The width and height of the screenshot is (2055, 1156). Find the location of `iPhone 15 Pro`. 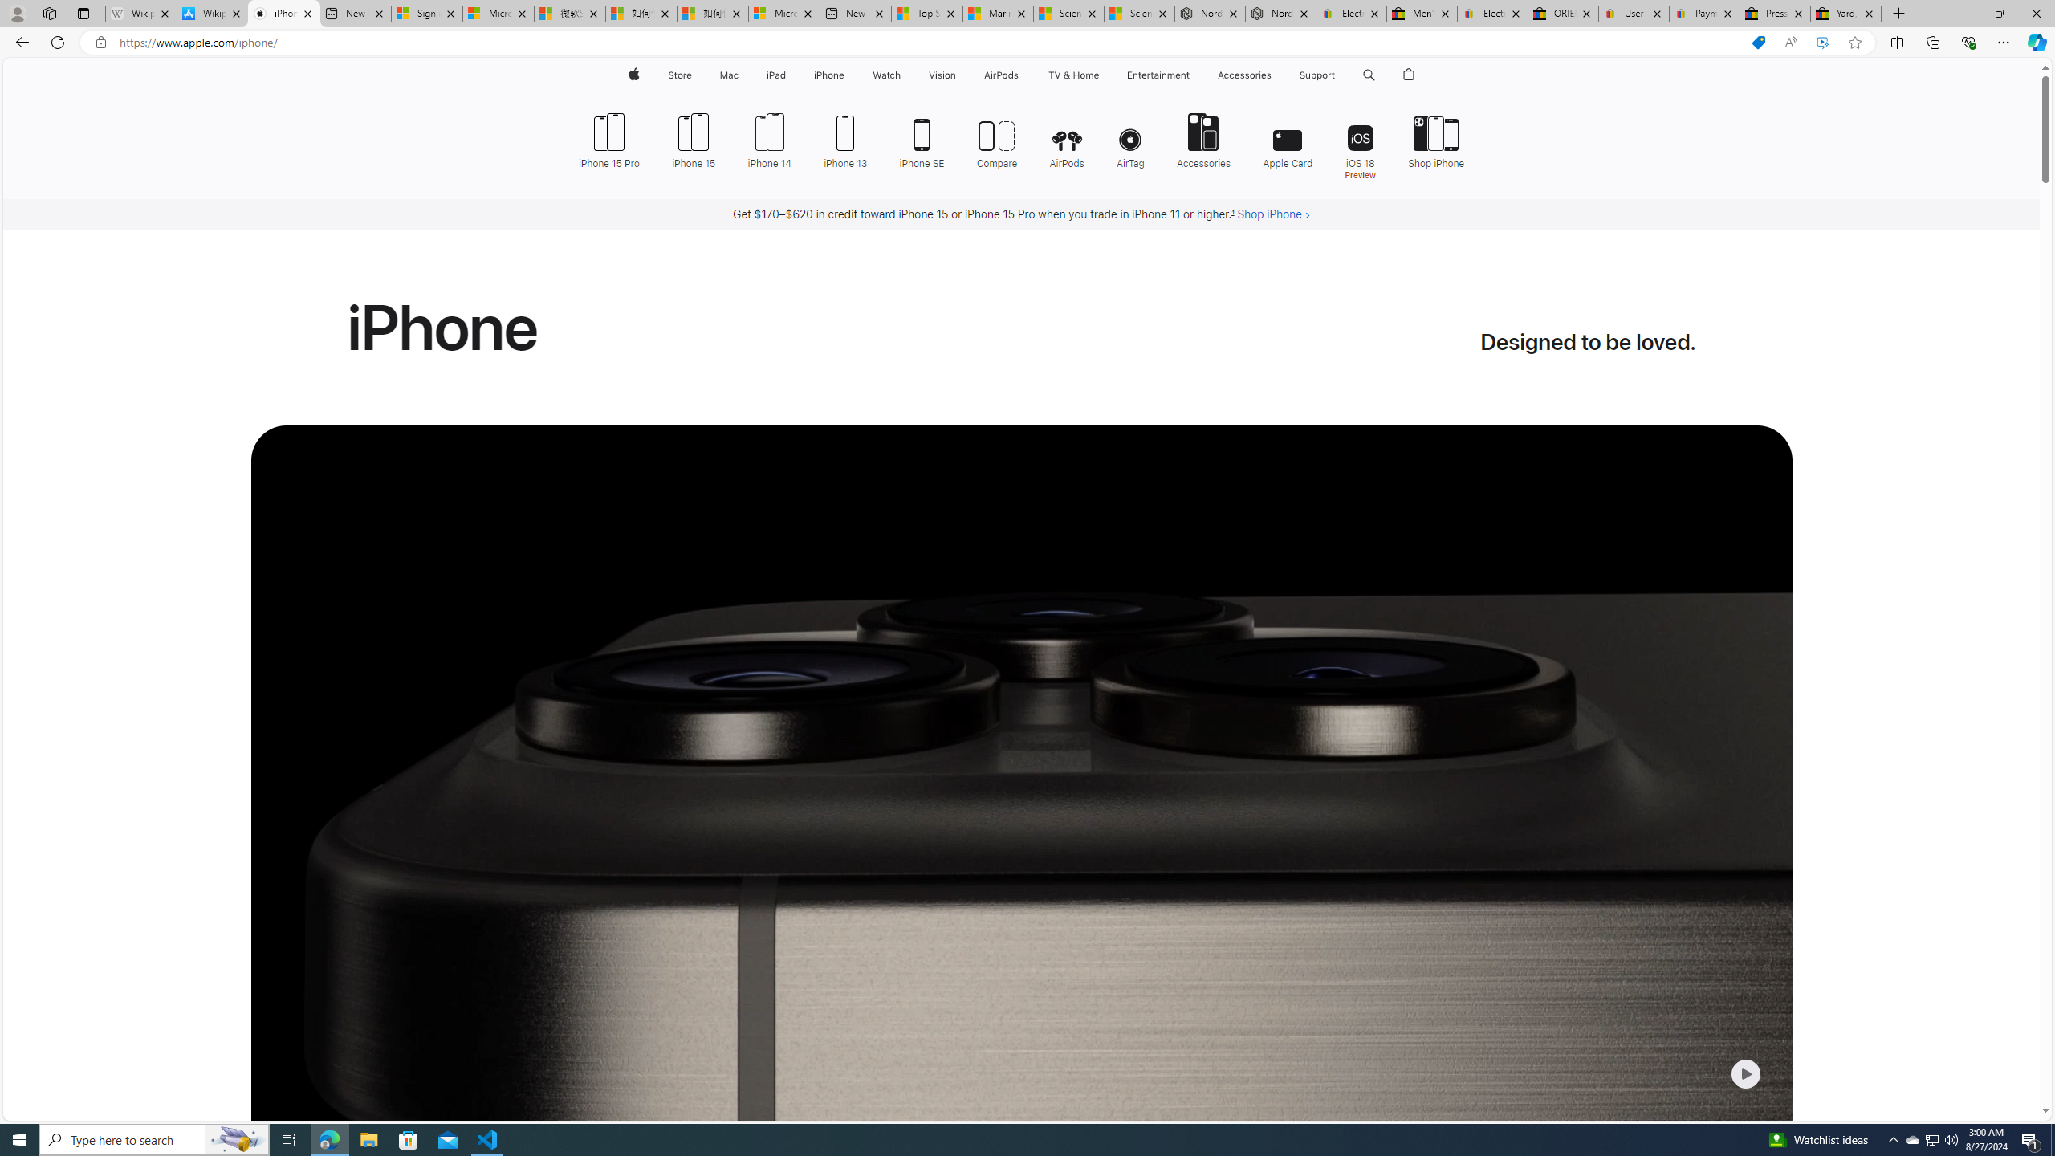

iPhone 15 Pro is located at coordinates (608, 139).